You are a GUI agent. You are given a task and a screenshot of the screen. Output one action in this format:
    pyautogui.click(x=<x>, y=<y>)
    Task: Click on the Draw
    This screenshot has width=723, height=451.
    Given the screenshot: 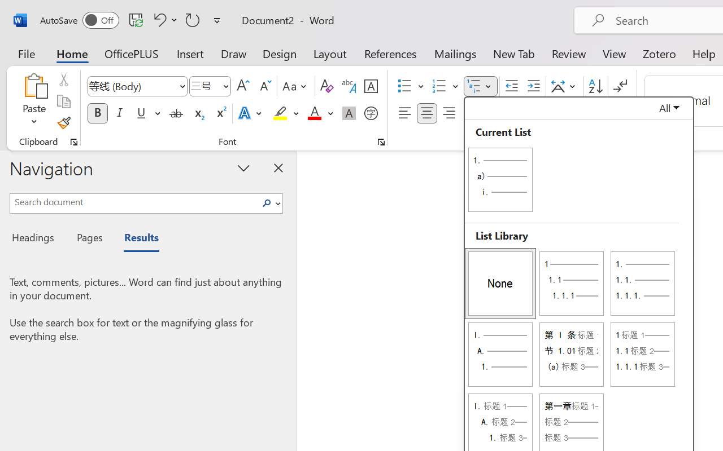 What is the action you would take?
    pyautogui.click(x=234, y=53)
    